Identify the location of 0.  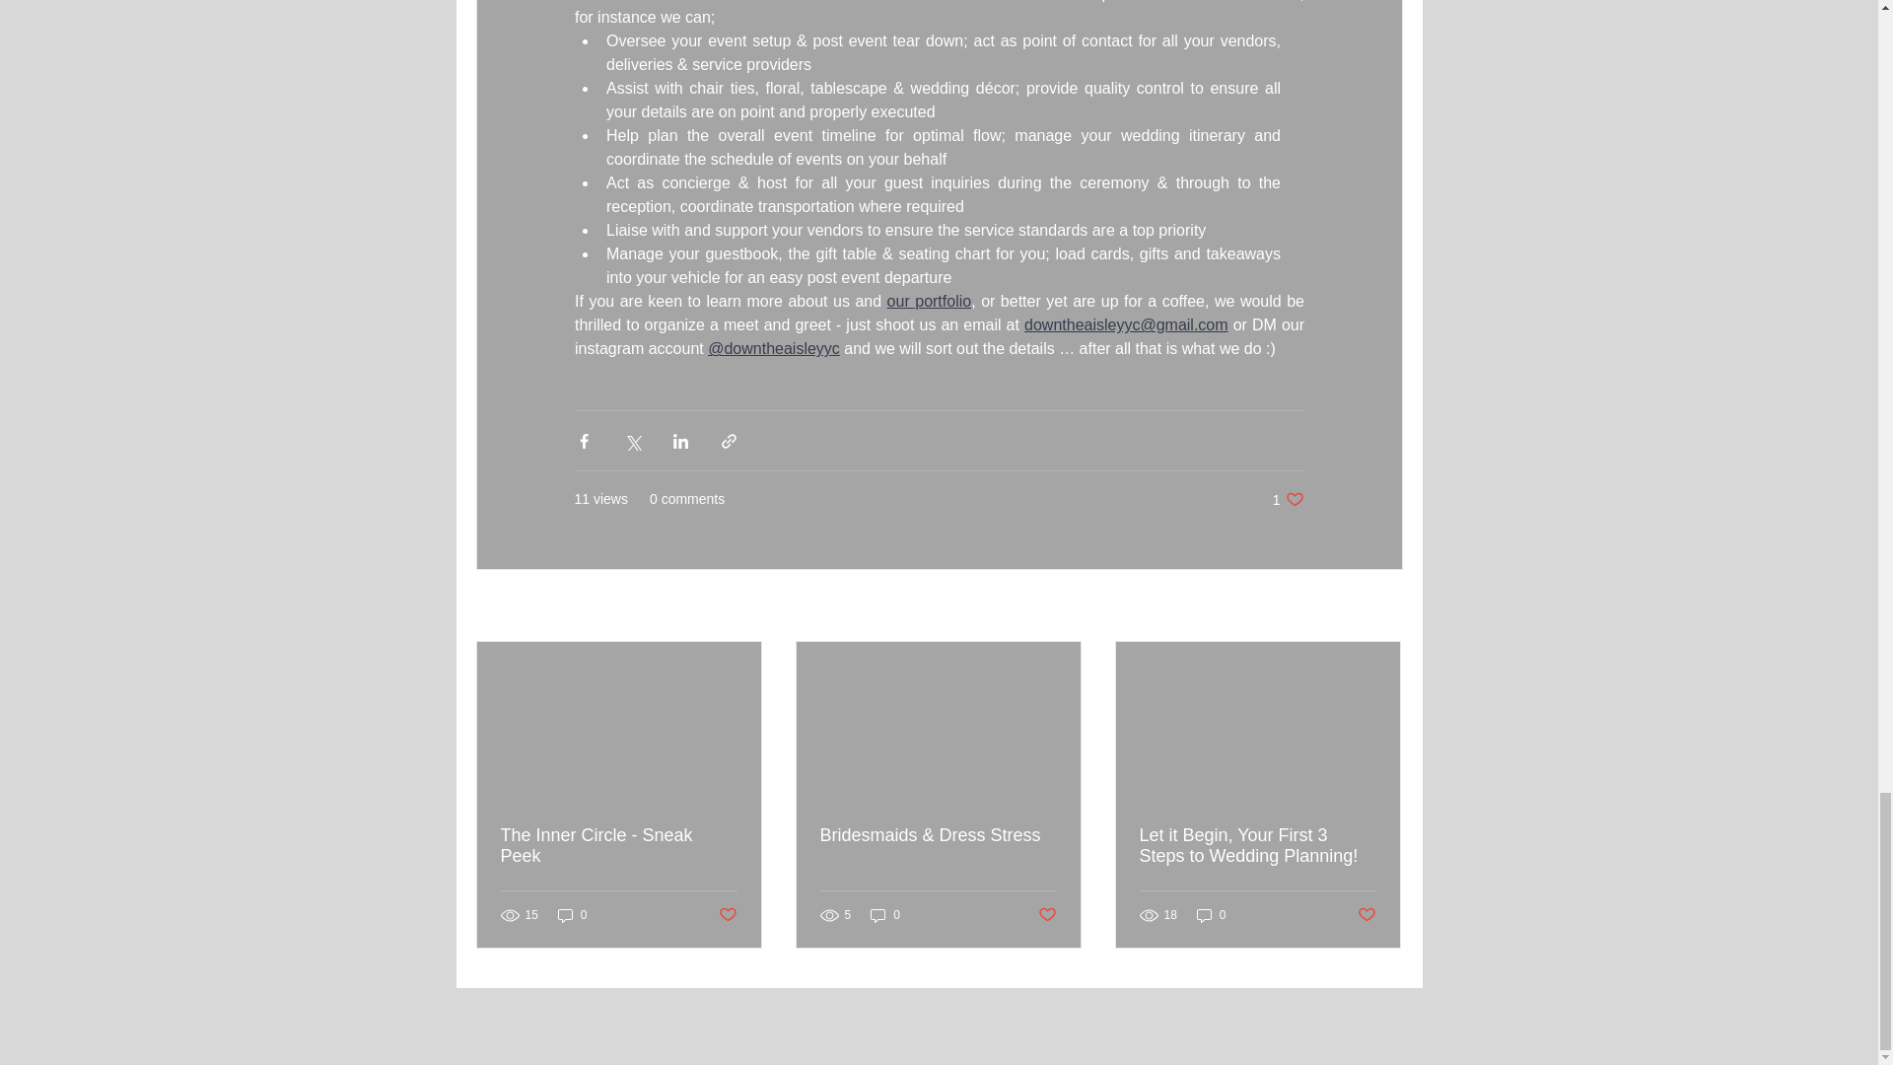
(1211, 915).